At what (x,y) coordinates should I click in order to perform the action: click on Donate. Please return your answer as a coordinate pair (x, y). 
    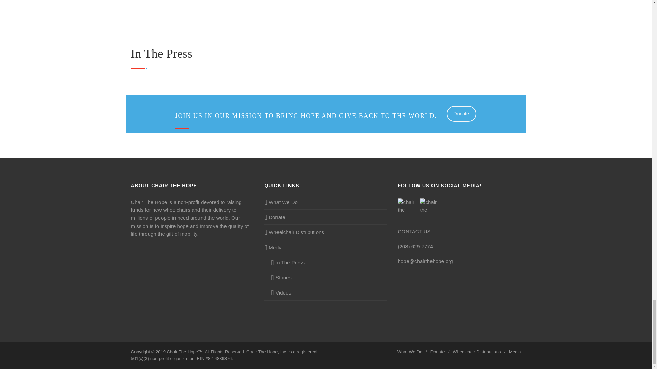
    Looking at the image, I should click on (461, 113).